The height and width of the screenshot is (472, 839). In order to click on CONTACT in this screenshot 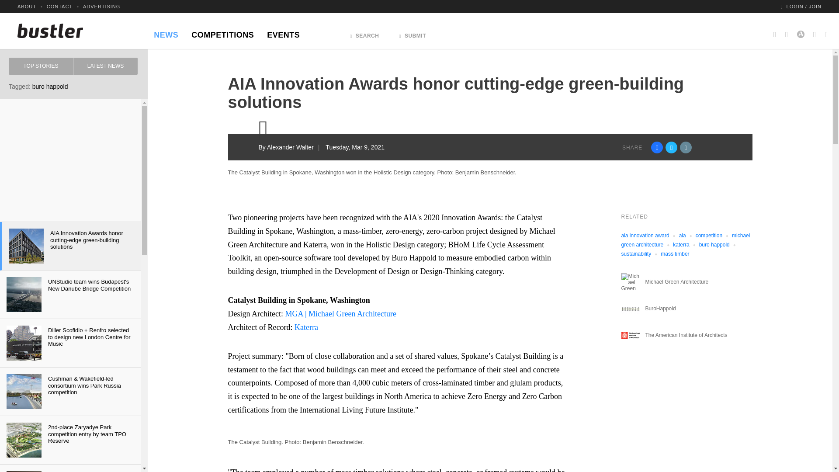, I will do `click(59, 6)`.